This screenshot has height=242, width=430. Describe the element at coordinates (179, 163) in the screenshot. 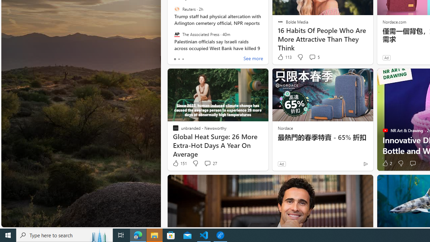

I see `151 Like` at that location.